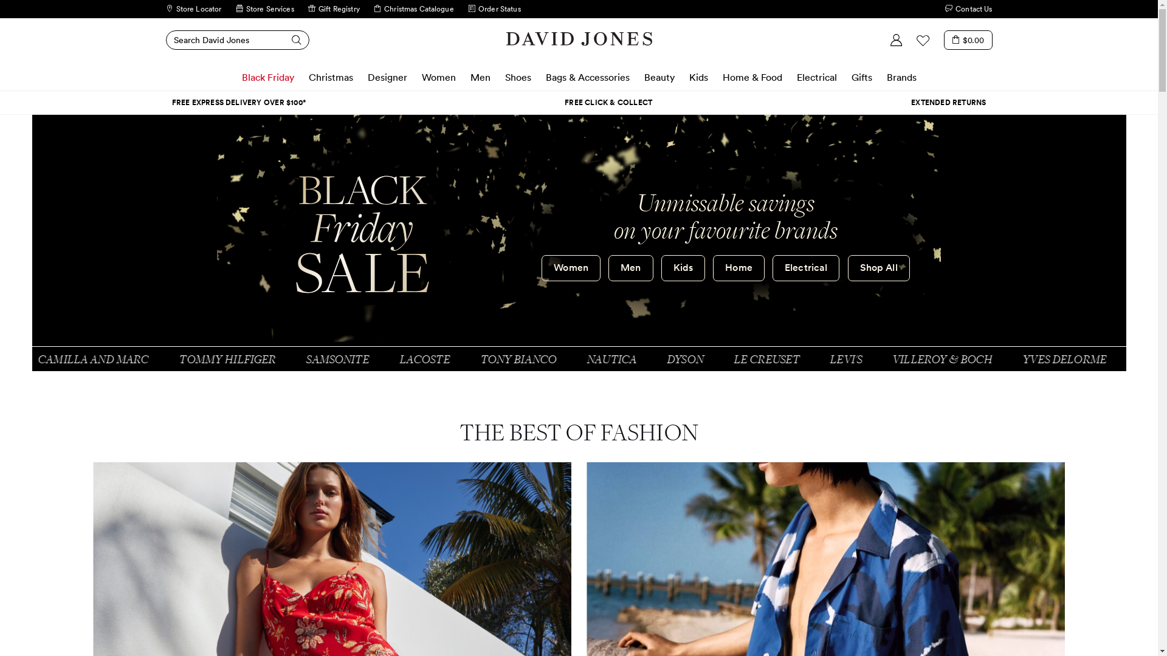 This screenshot has width=1167, height=656. I want to click on Bags & Accessories, so click(588, 77).